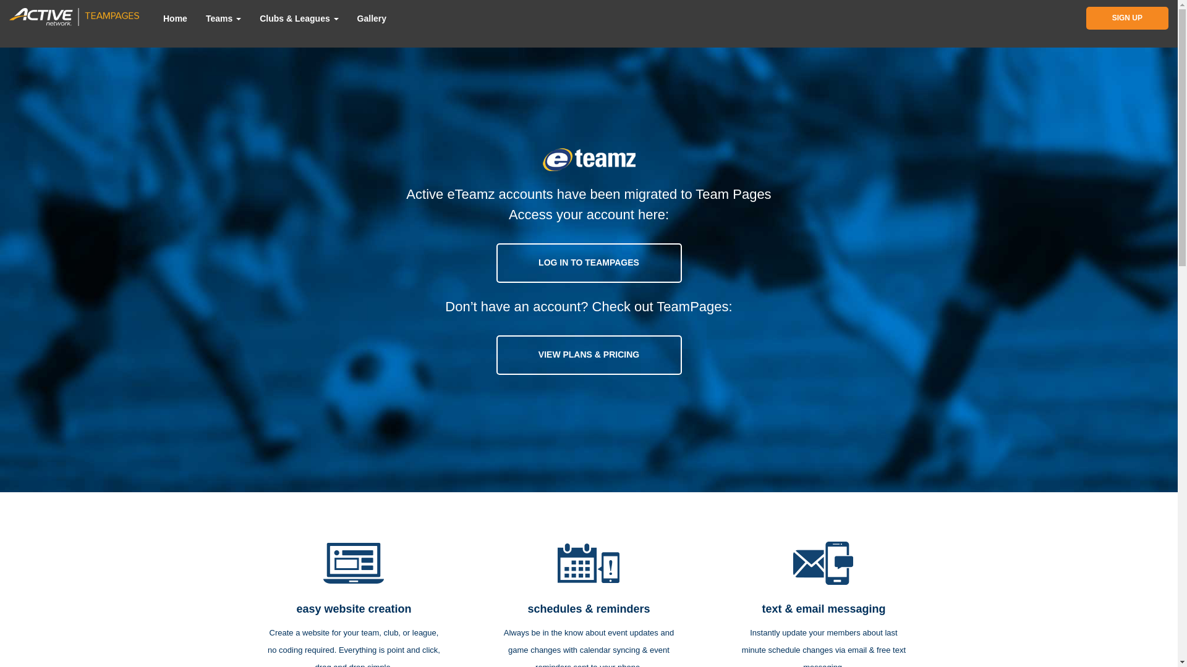  Describe the element at coordinates (589, 263) in the screenshot. I see `LOG IN TO TEAMPAGES` at that location.